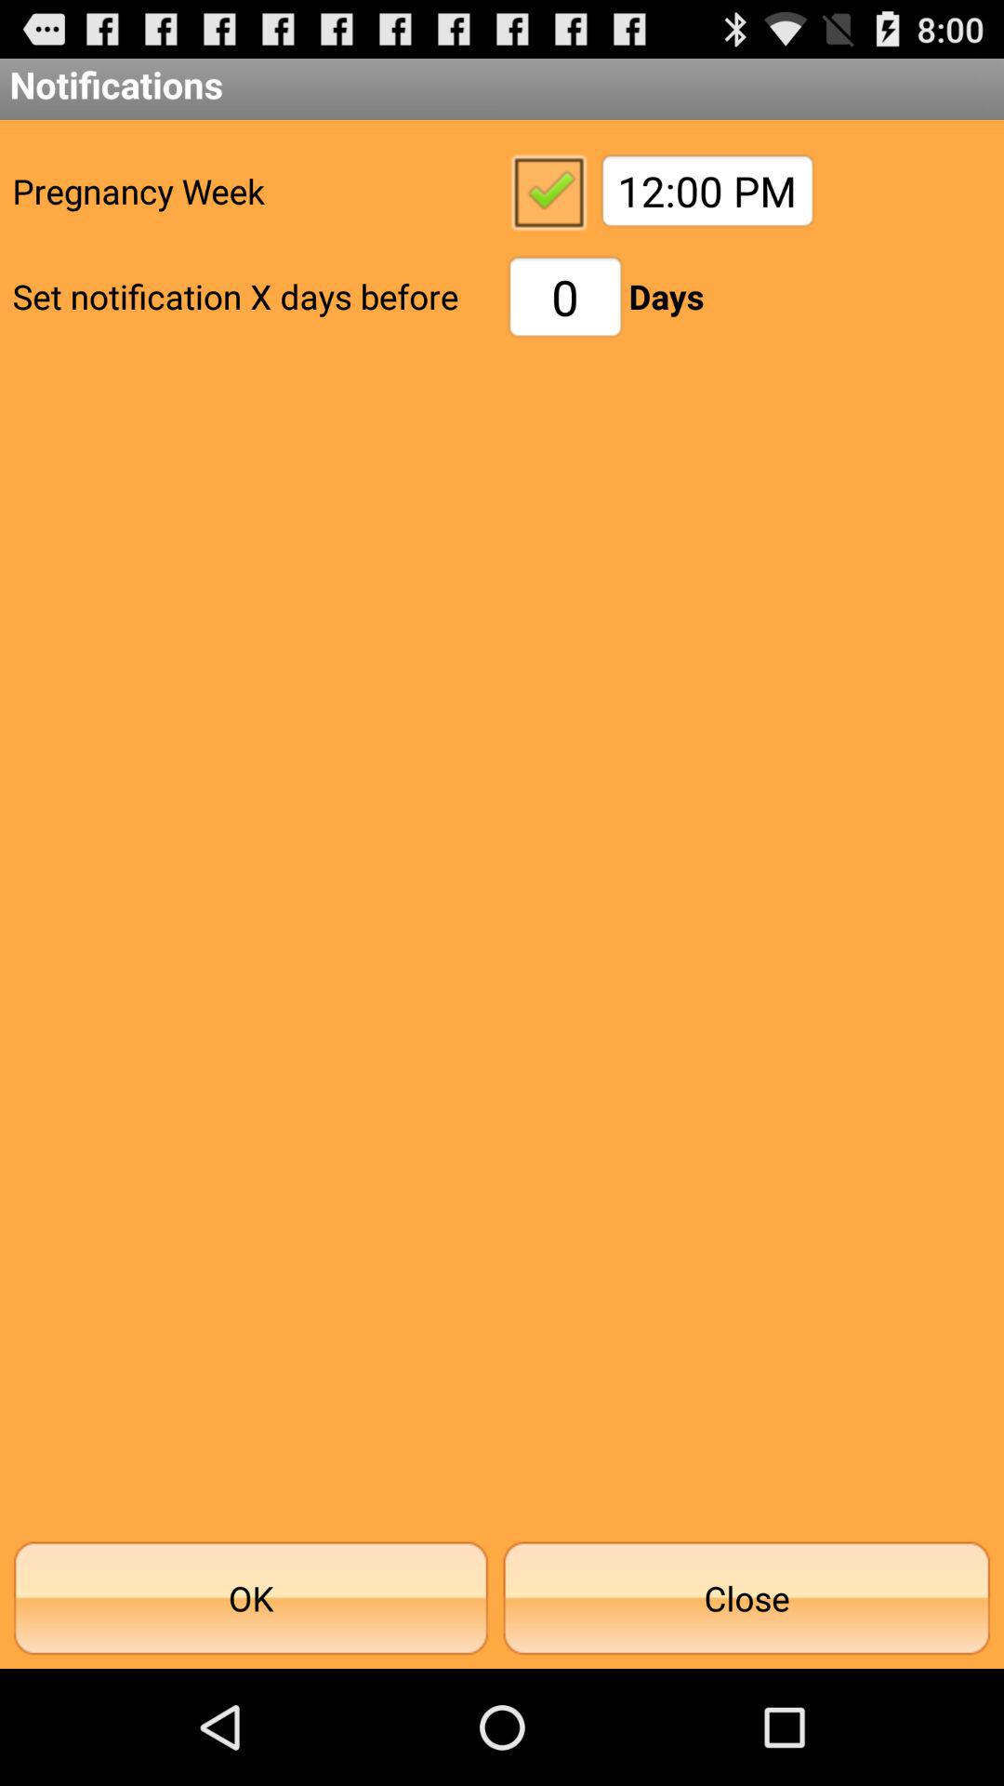 The height and width of the screenshot is (1786, 1004). Describe the element at coordinates (565, 296) in the screenshot. I see `open app next to days` at that location.